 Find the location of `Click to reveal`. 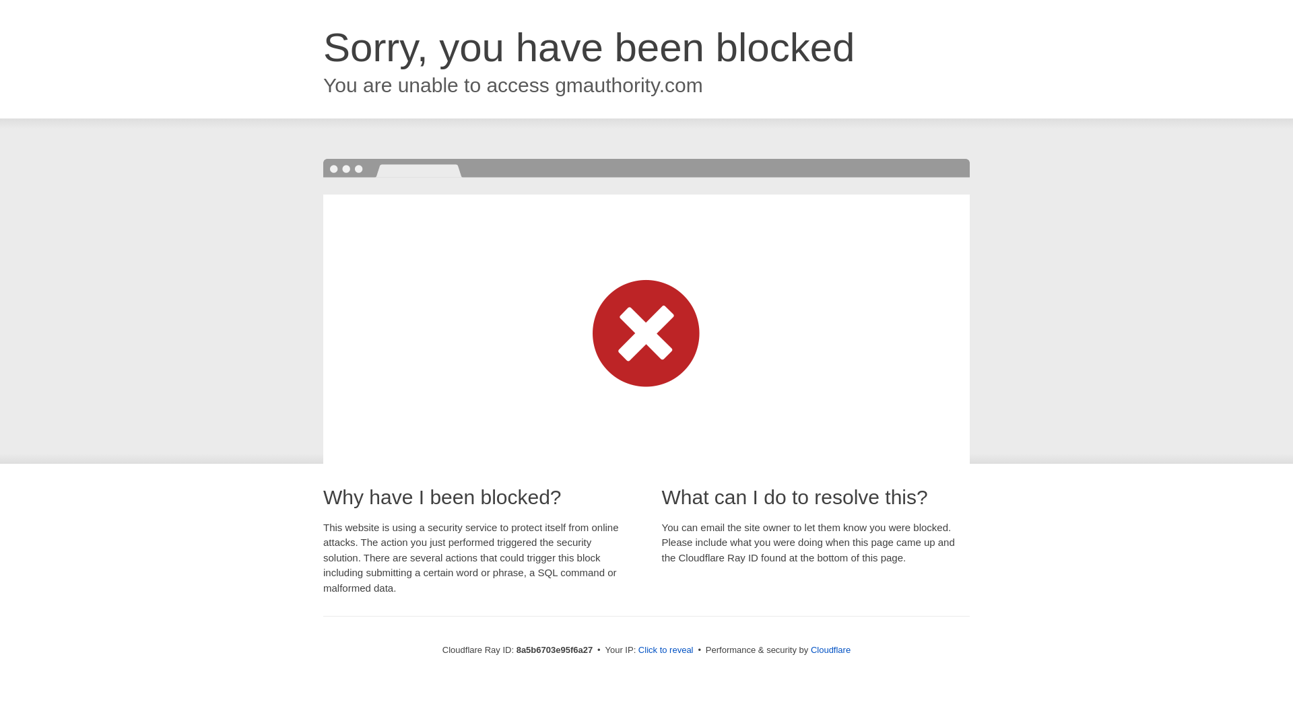

Click to reveal is located at coordinates (665, 650).